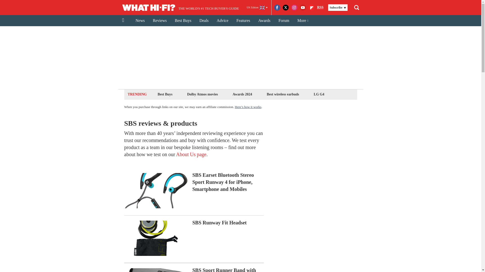  Describe the element at coordinates (283, 94) in the screenshot. I see `Best wireless earbuds` at that location.